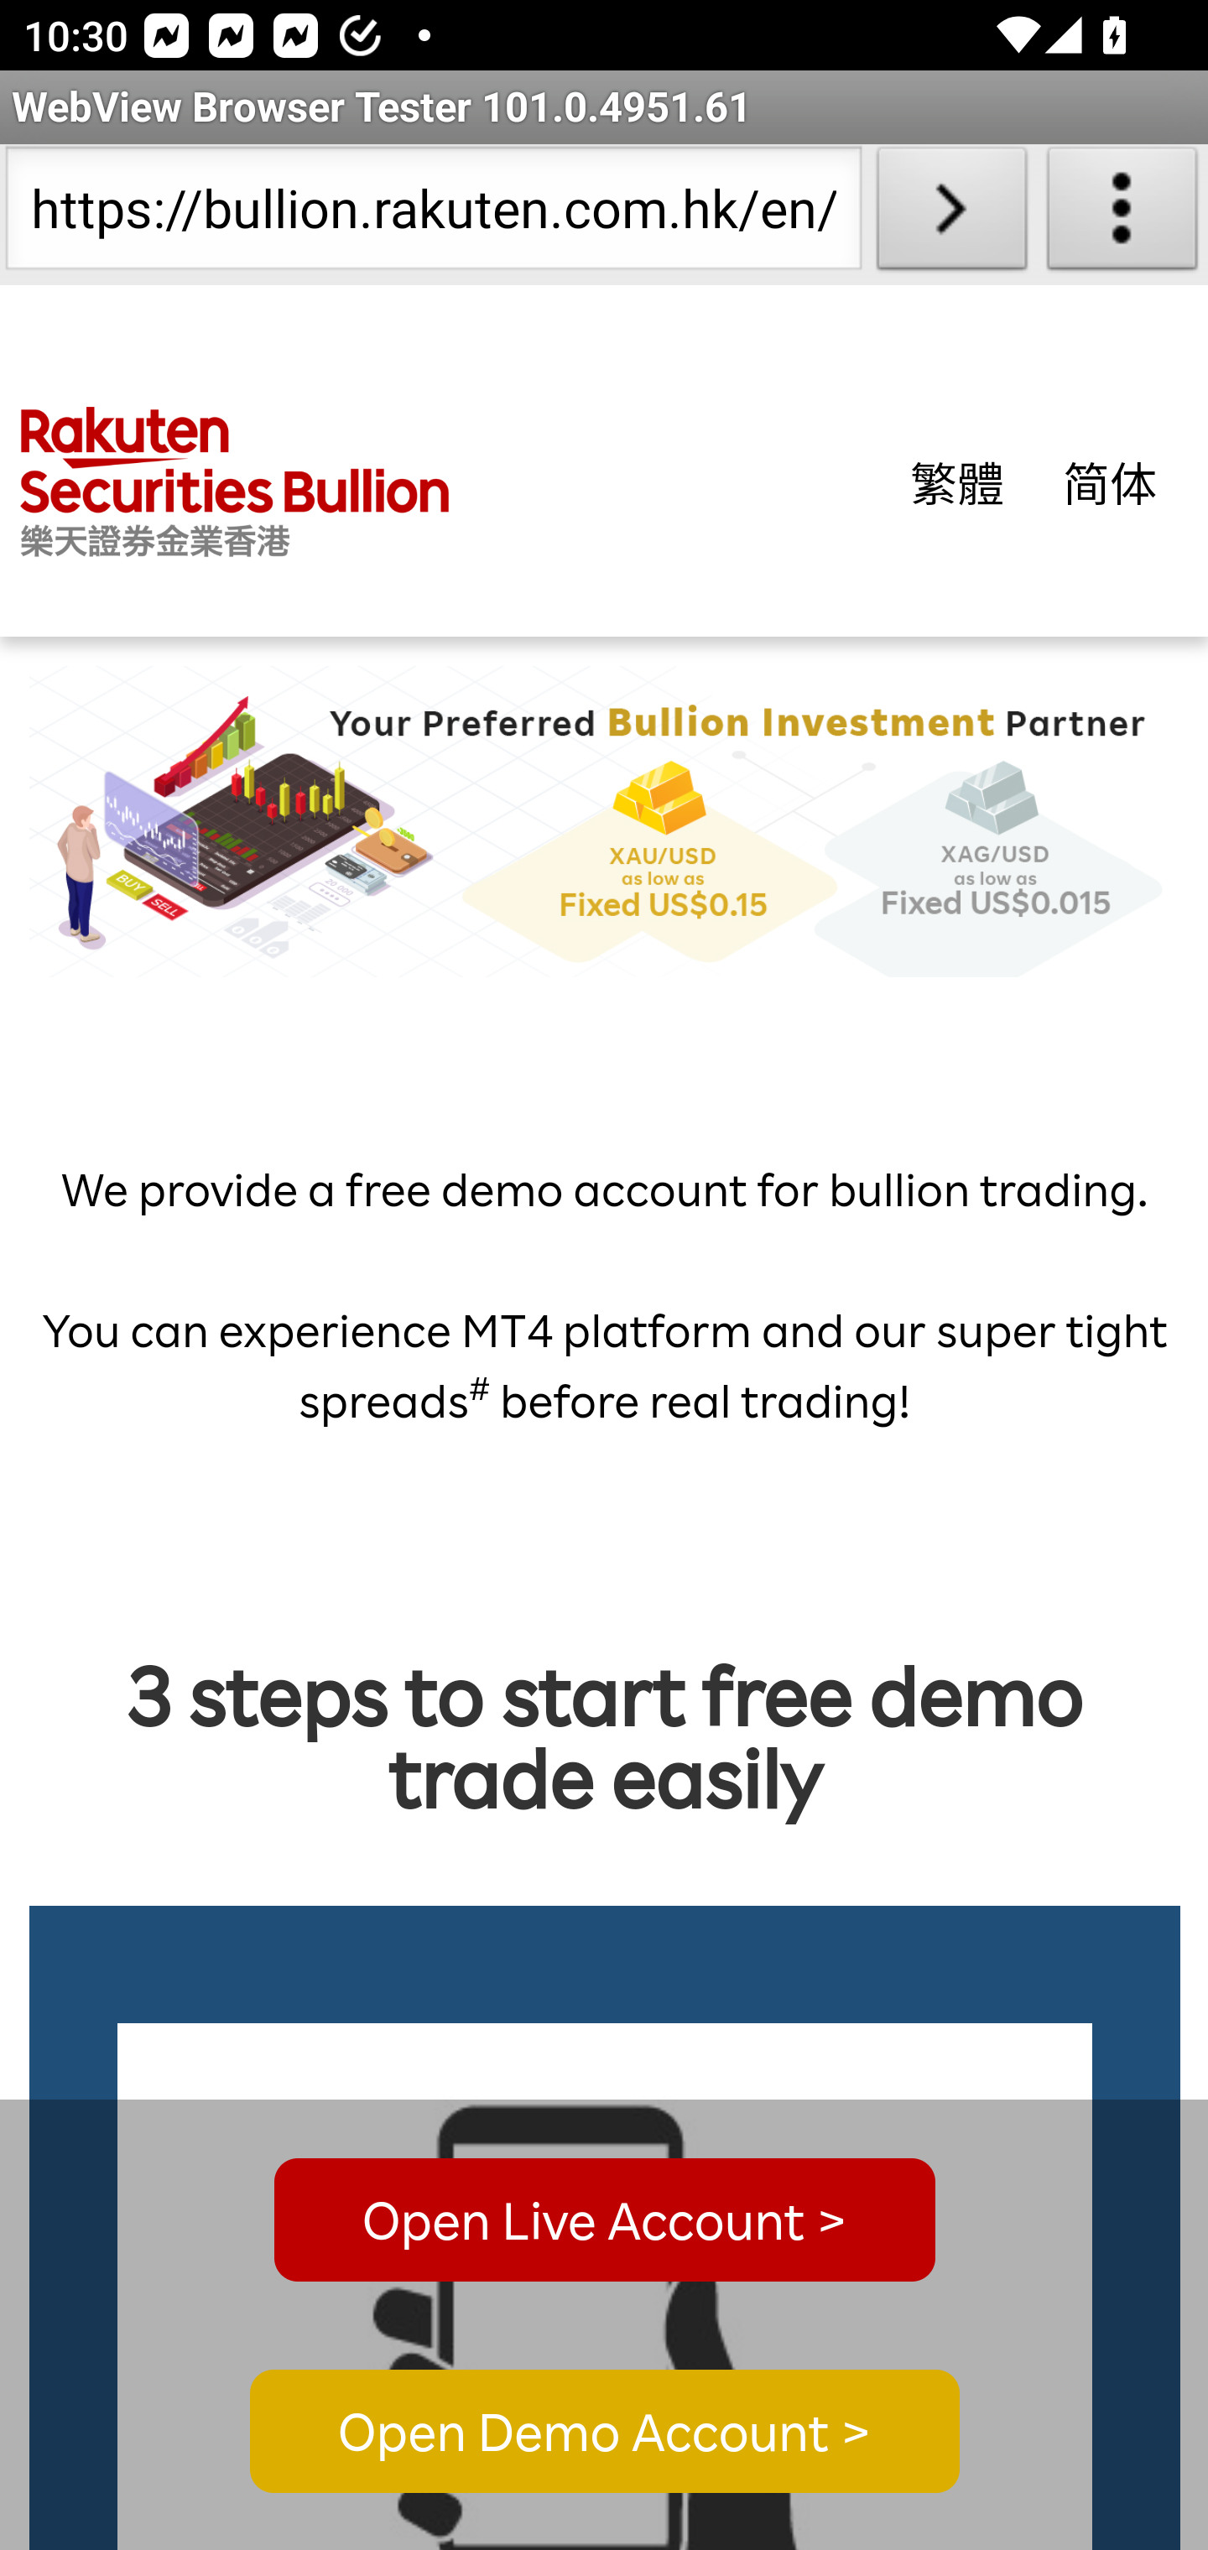  I want to click on Open Live Account >, so click(604, 2220).